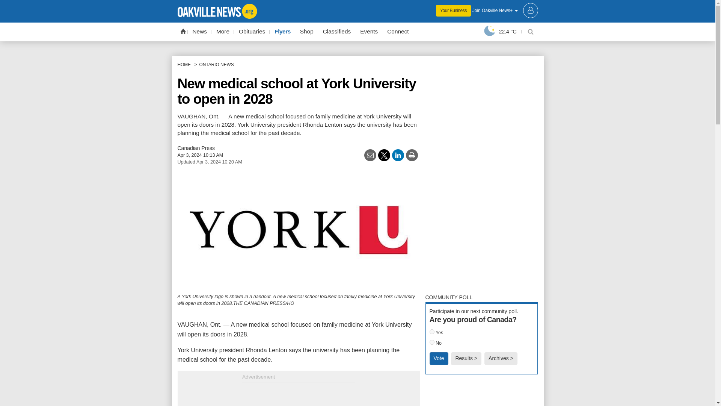 This screenshot has width=721, height=406. I want to click on 122182, so click(432, 332).